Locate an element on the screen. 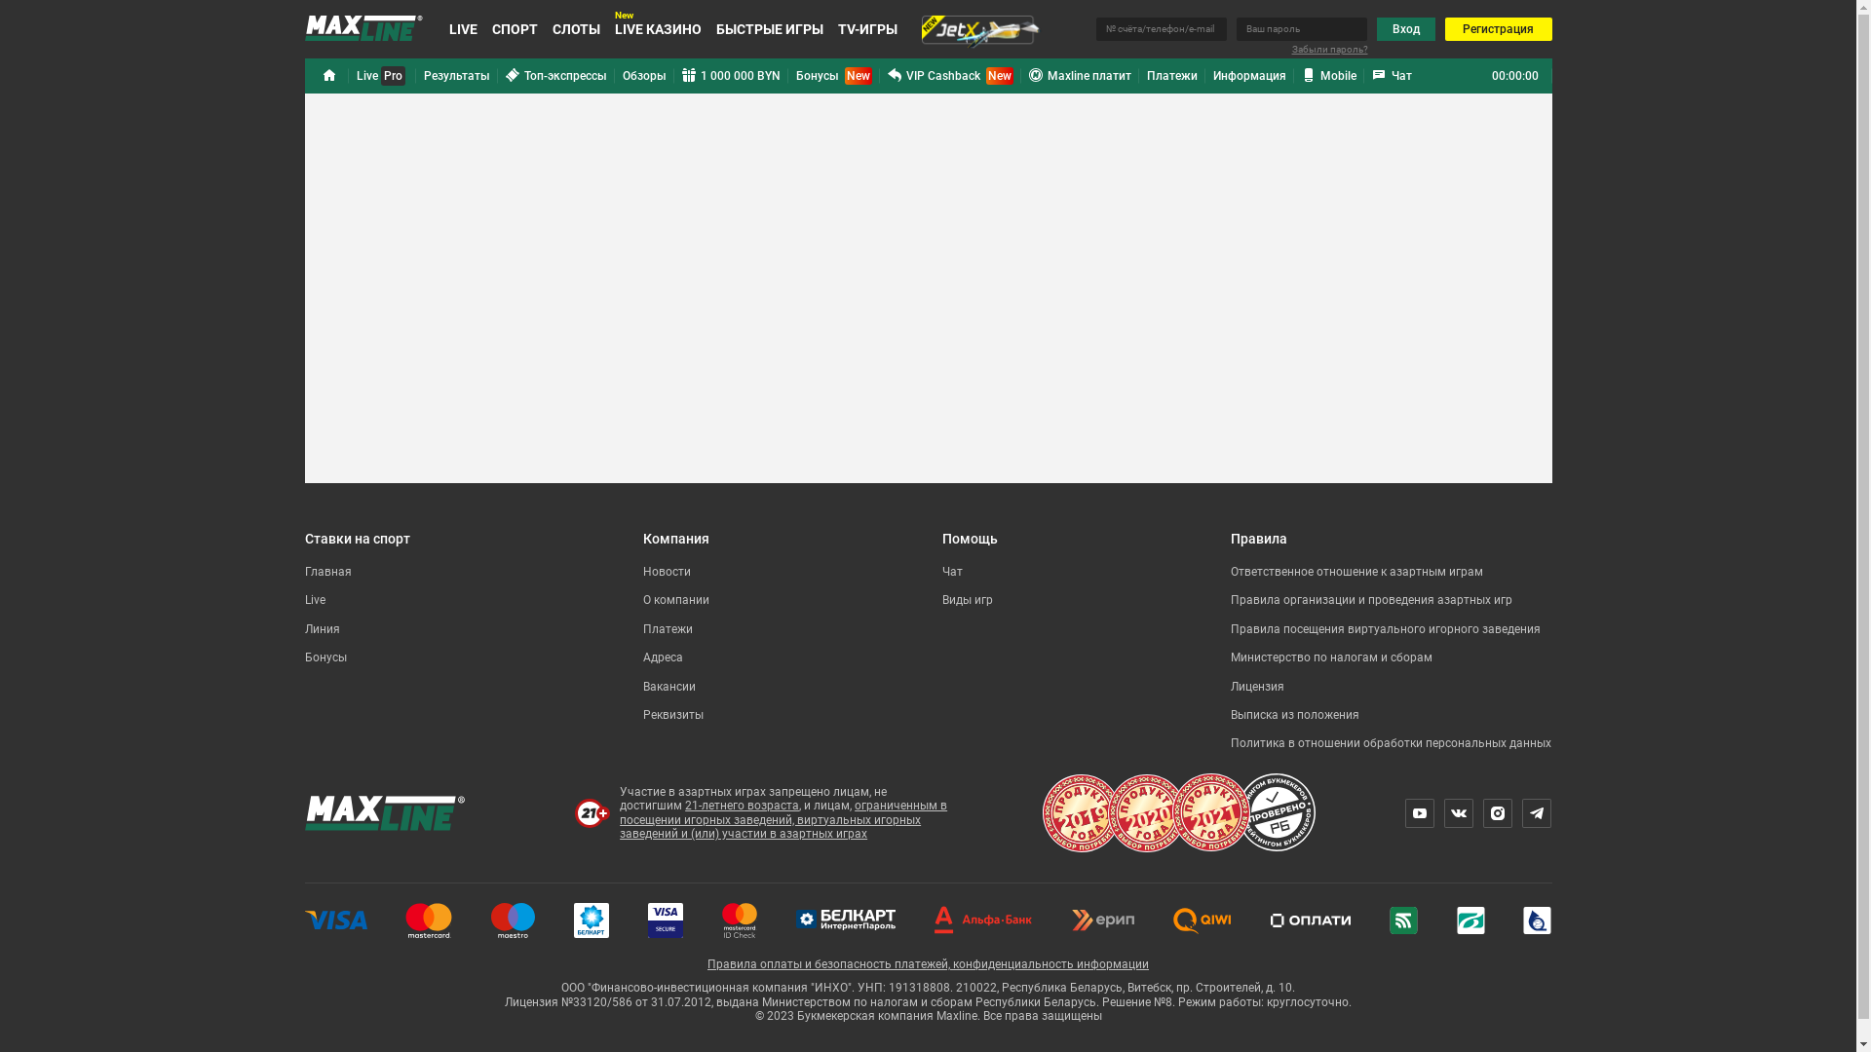  1 000 000 BYN is located at coordinates (731, 76).